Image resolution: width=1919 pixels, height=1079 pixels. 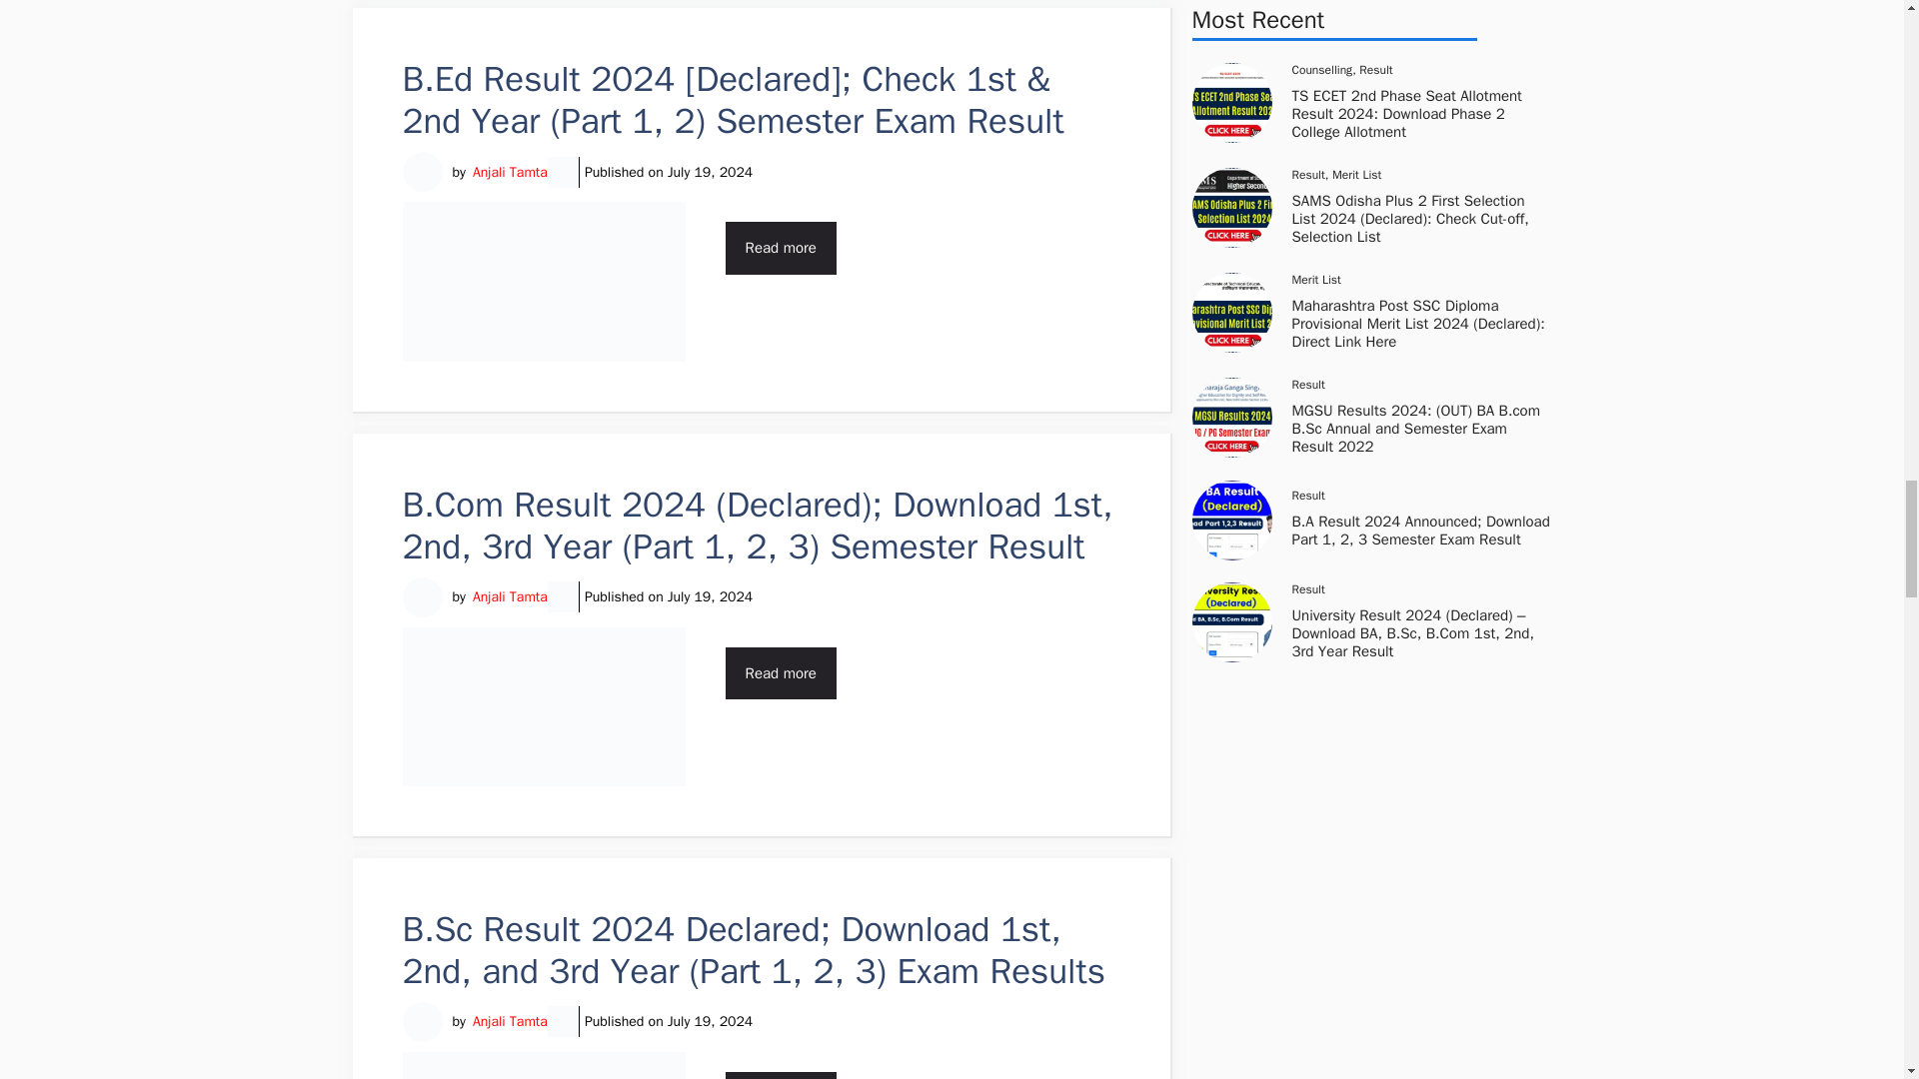 I want to click on Anjali Tamta, so click(x=510, y=597).